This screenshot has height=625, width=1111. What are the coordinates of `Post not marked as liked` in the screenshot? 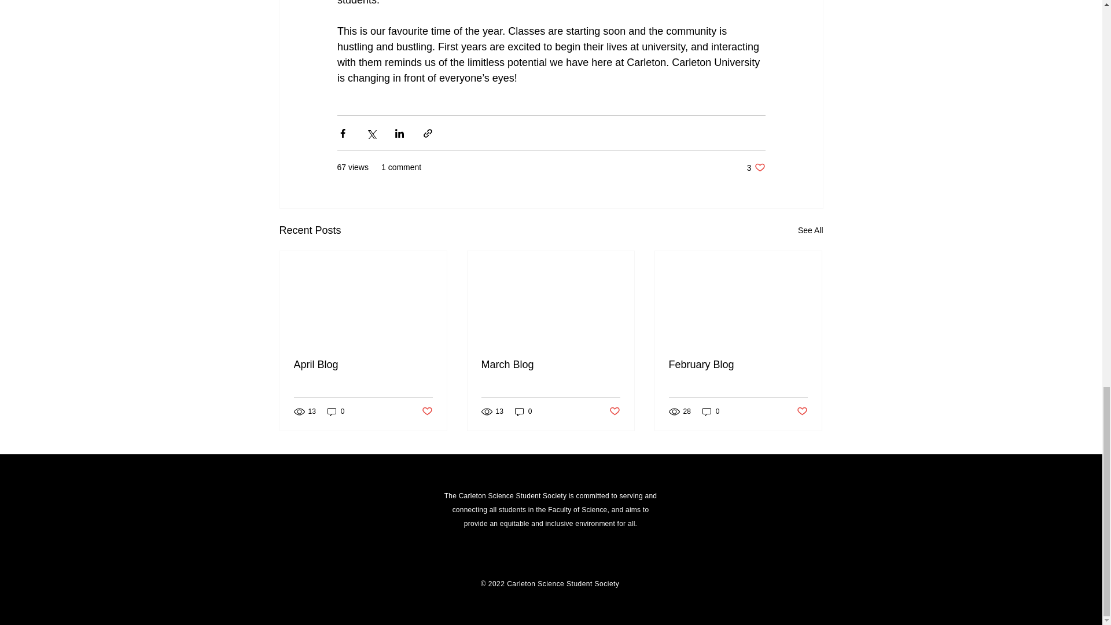 It's located at (615, 411).